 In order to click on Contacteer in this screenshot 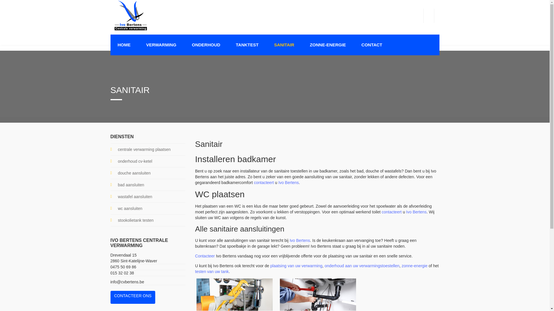, I will do `click(205, 256)`.